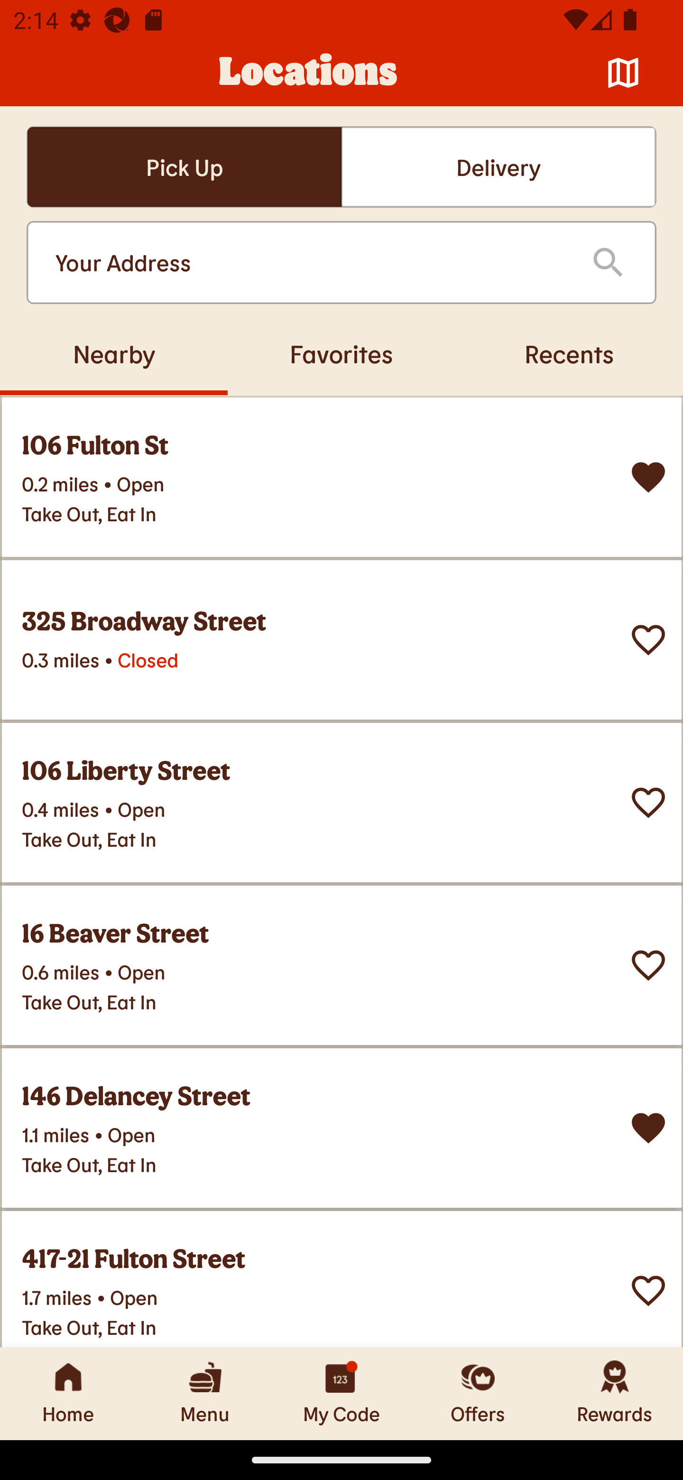  What do you see at coordinates (648, 1128) in the screenshot?
I see `Remove from Favorites? ` at bounding box center [648, 1128].